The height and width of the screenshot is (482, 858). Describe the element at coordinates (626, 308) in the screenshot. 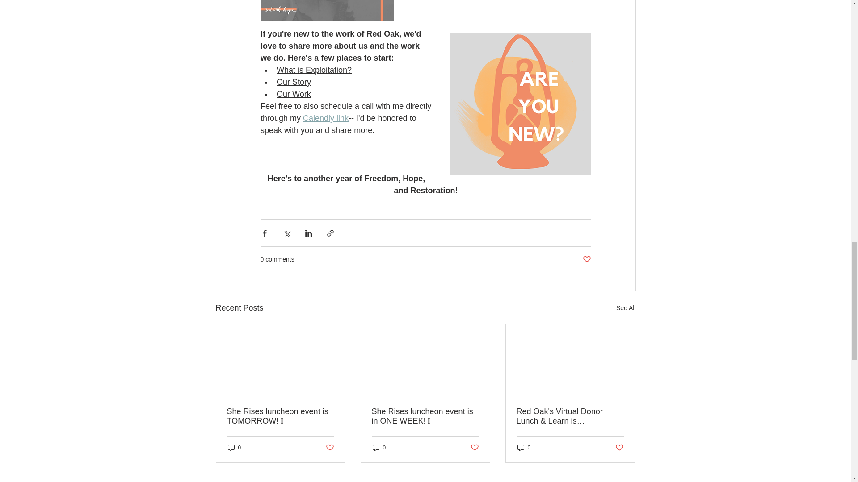

I see `See All` at that location.